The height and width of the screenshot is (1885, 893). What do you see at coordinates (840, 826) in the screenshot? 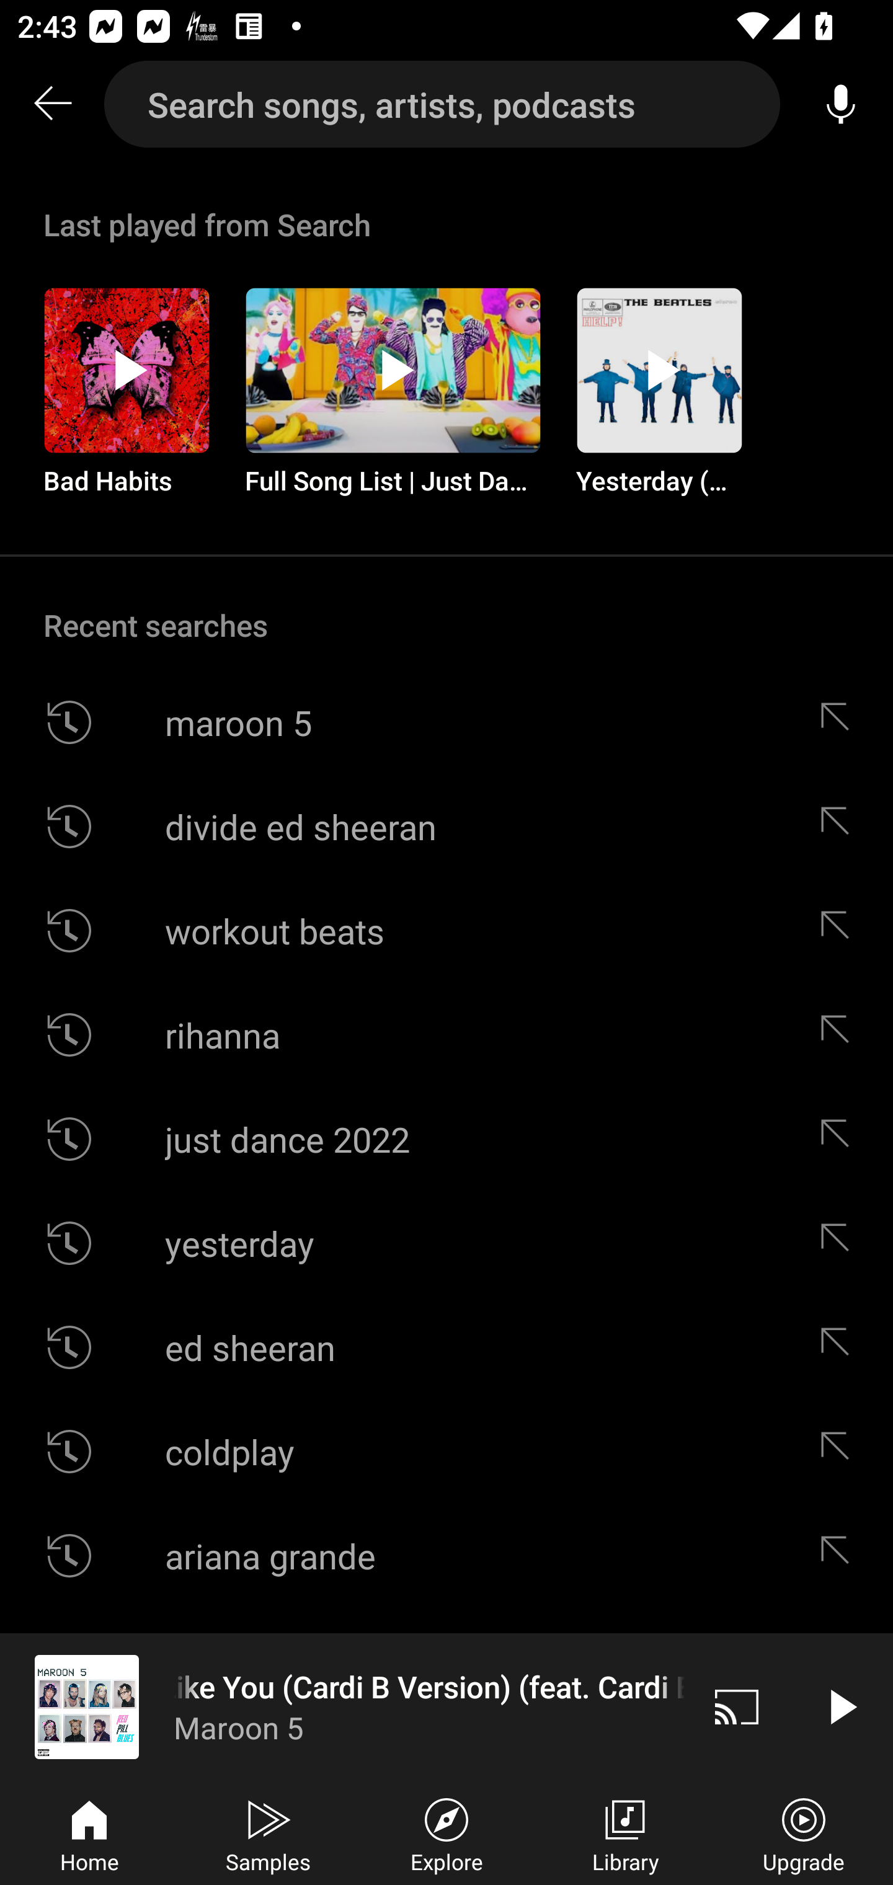
I see `Edit suggestion divide ed sheeran` at bounding box center [840, 826].